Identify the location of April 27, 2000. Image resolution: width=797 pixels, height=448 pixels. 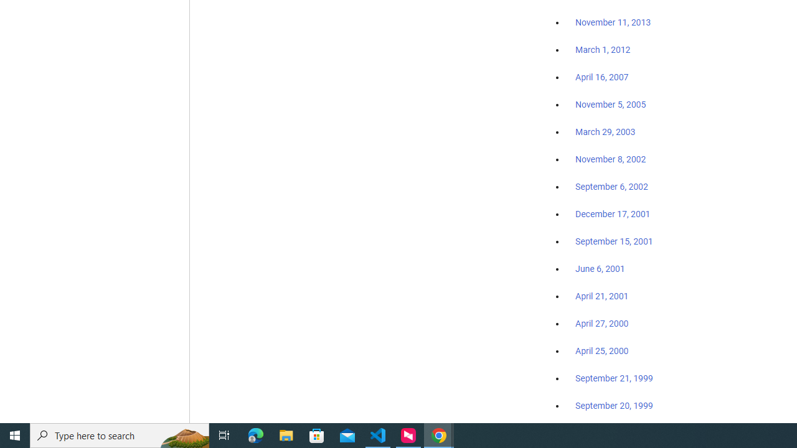
(601, 324).